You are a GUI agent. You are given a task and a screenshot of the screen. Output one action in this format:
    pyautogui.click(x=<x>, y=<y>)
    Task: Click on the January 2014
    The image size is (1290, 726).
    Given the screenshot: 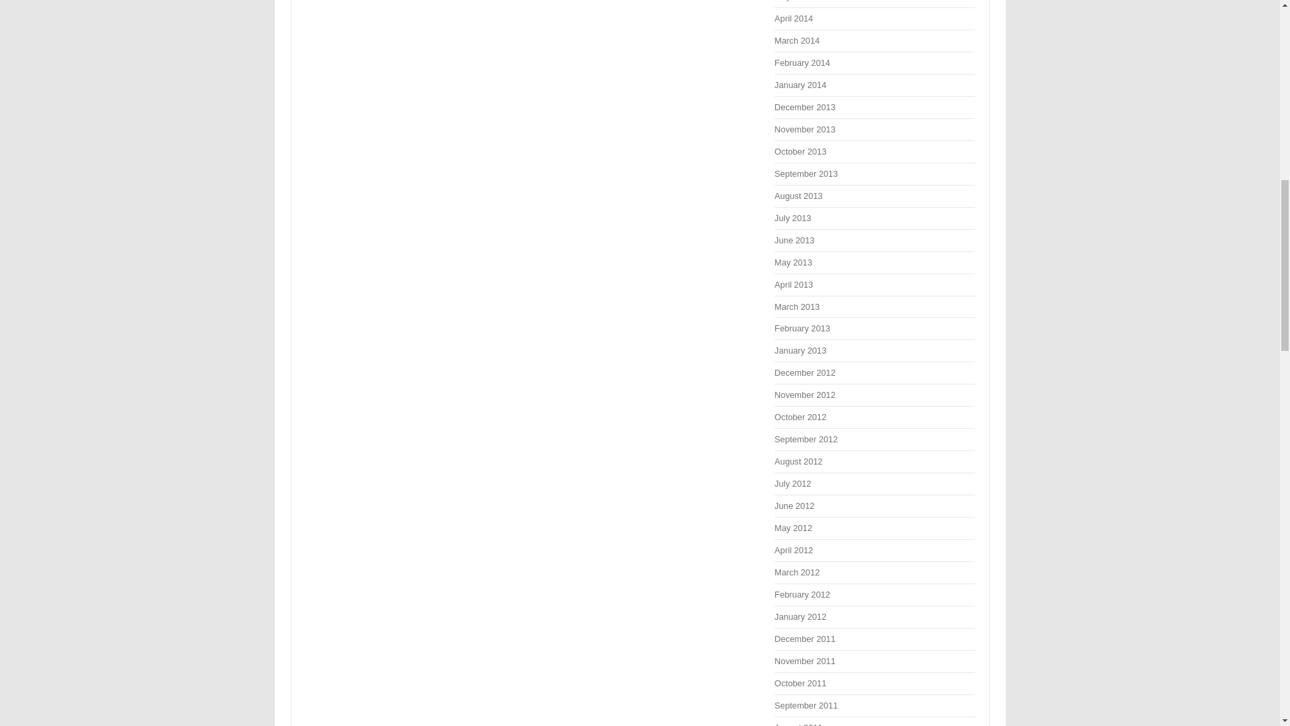 What is the action you would take?
    pyautogui.click(x=801, y=85)
    